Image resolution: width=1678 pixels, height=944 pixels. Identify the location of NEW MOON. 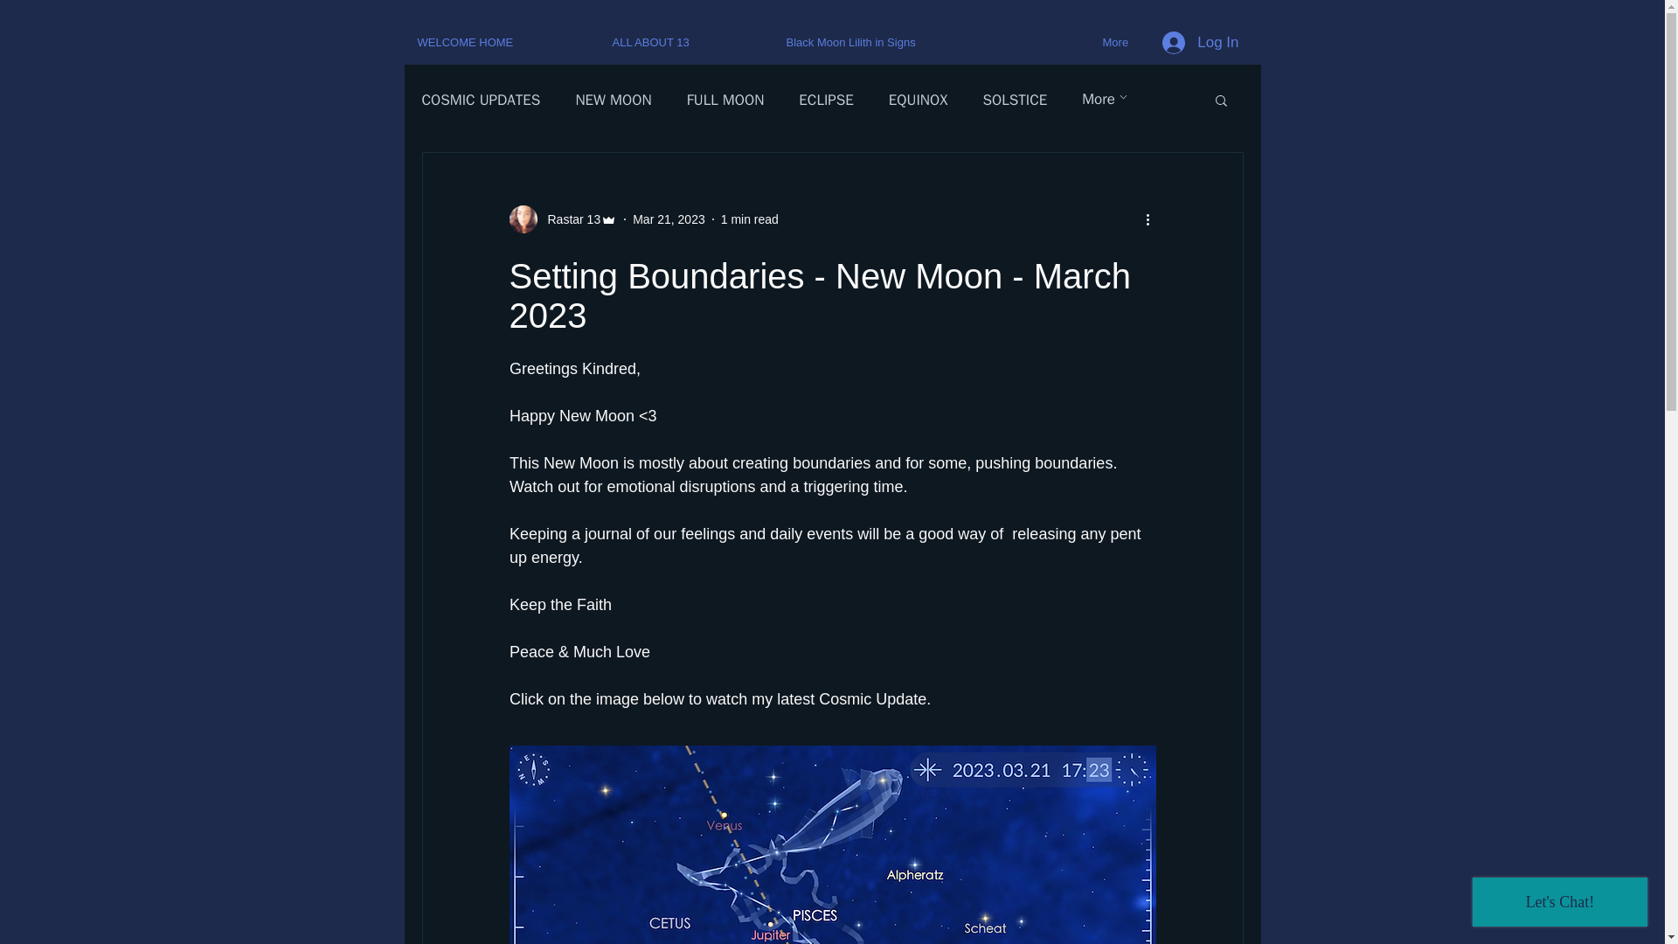
(613, 99).